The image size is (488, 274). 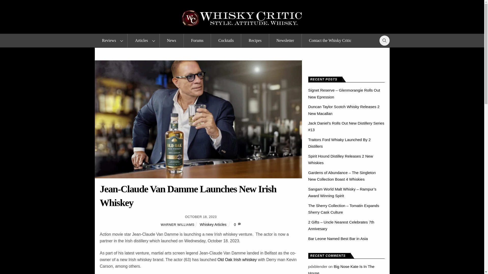 What do you see at coordinates (242, 18) in the screenshot?
I see `Whisky Critic` at bounding box center [242, 18].